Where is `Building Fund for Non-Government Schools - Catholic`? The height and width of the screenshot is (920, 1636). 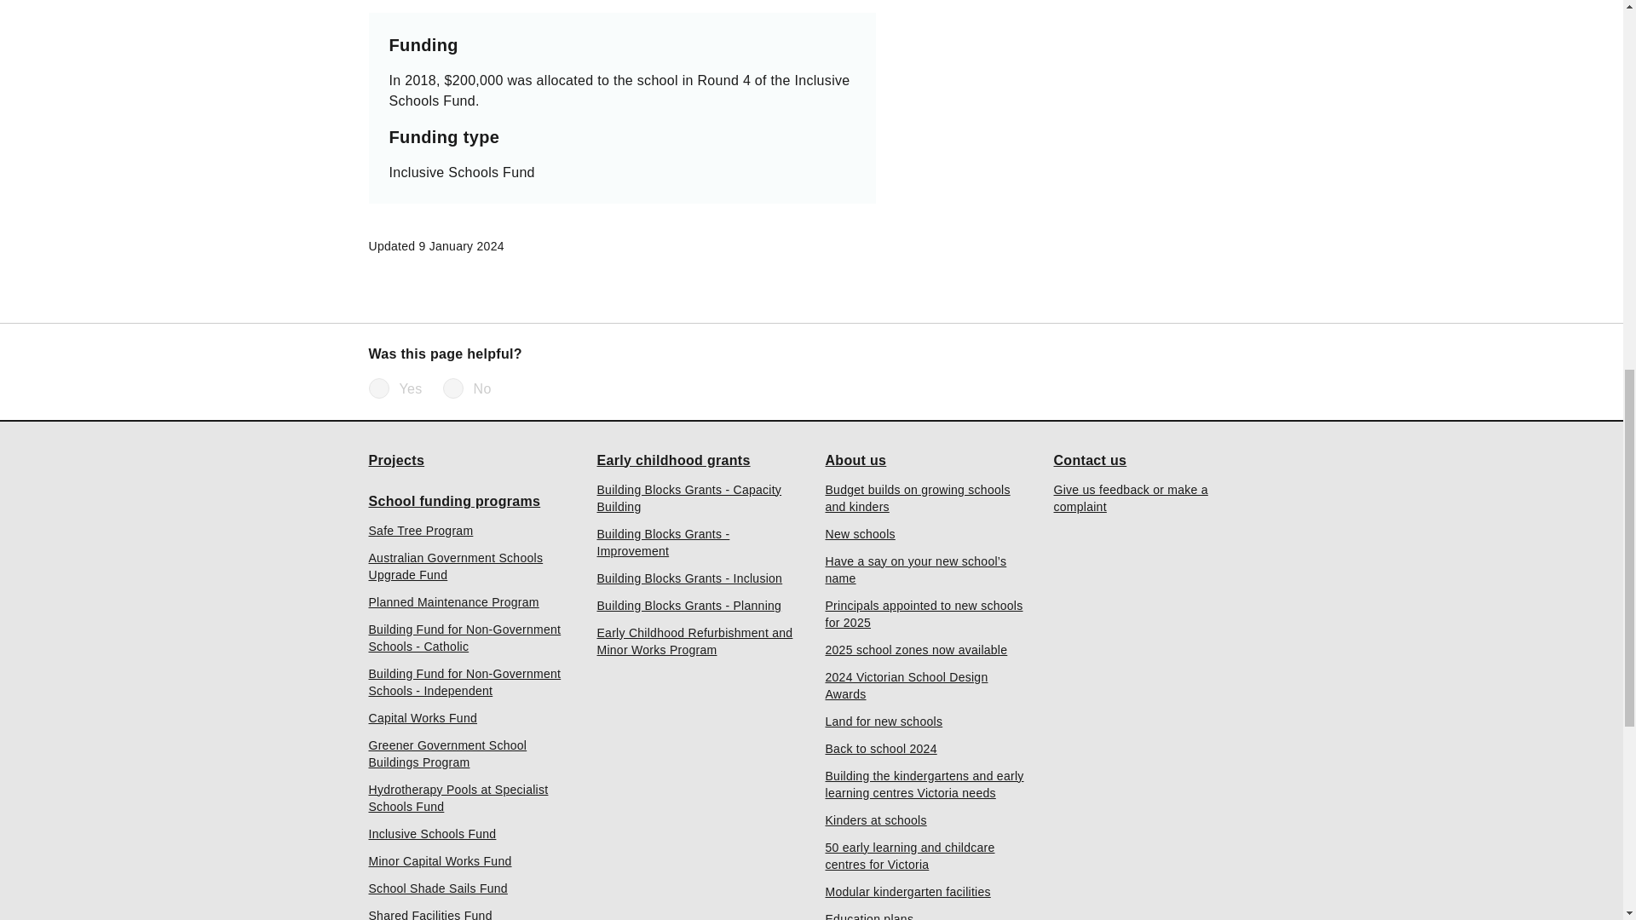 Building Fund for Non-Government Schools - Catholic is located at coordinates (469, 636).